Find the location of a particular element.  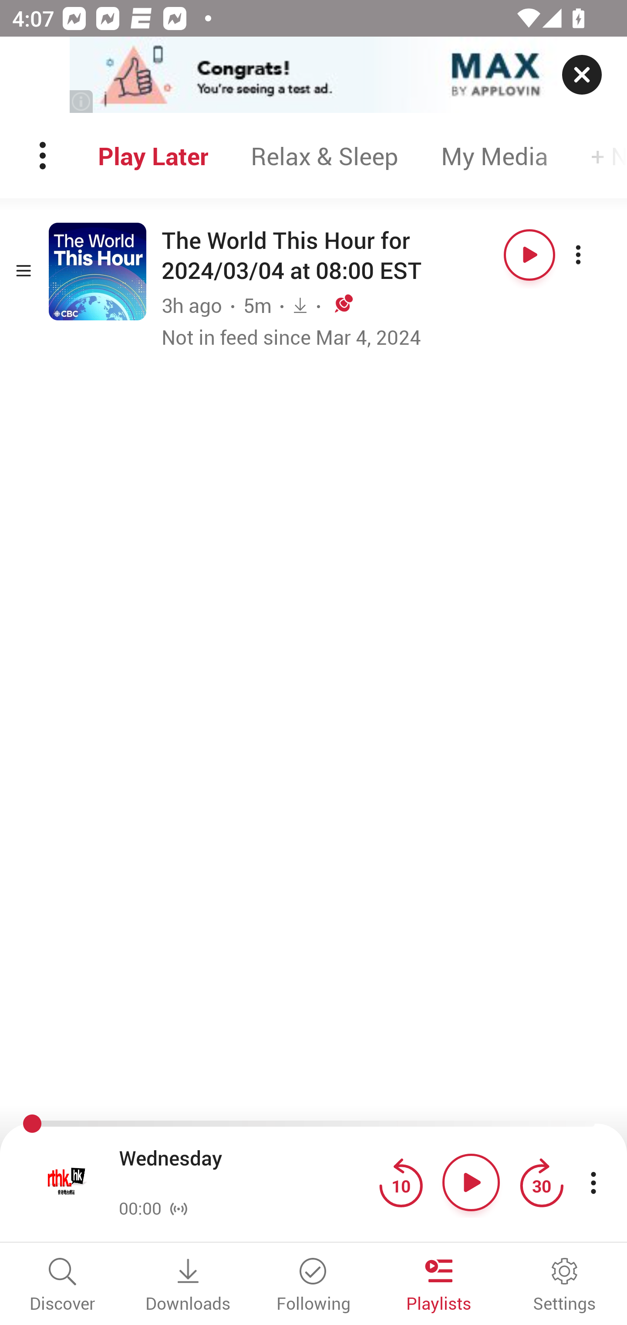

Following is located at coordinates (313, 1286).